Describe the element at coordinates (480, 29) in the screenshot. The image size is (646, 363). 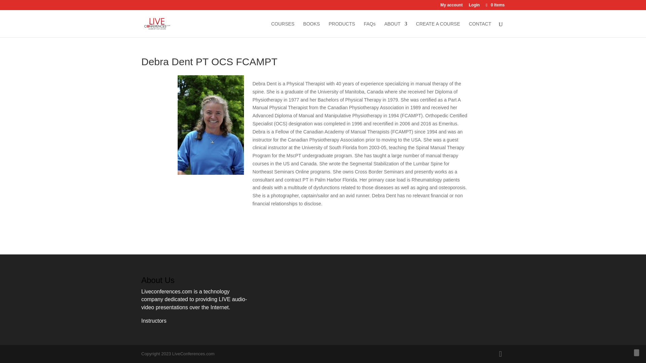
I see `CONTACT` at that location.